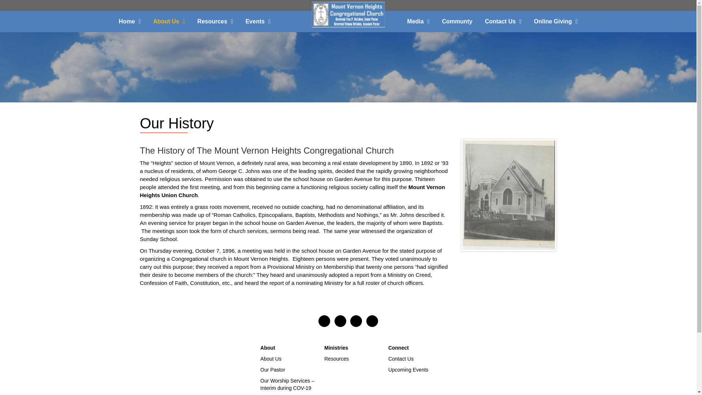  Describe the element at coordinates (169, 21) in the screenshot. I see `About Us` at that location.